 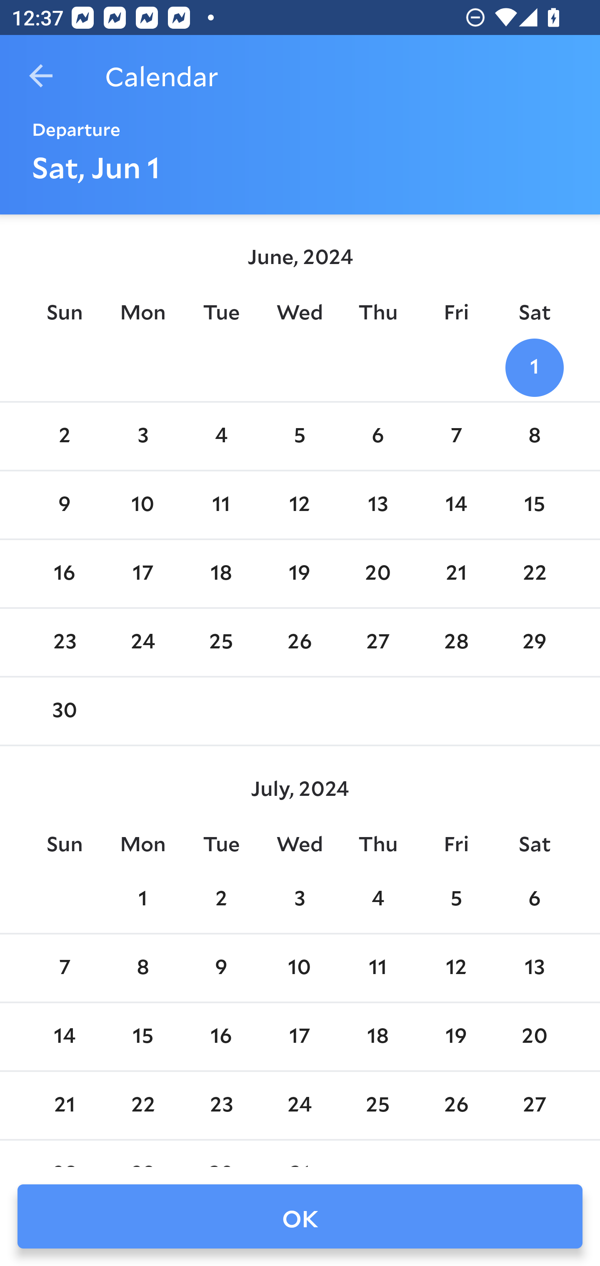 What do you see at coordinates (64, 1037) in the screenshot?
I see `14` at bounding box center [64, 1037].